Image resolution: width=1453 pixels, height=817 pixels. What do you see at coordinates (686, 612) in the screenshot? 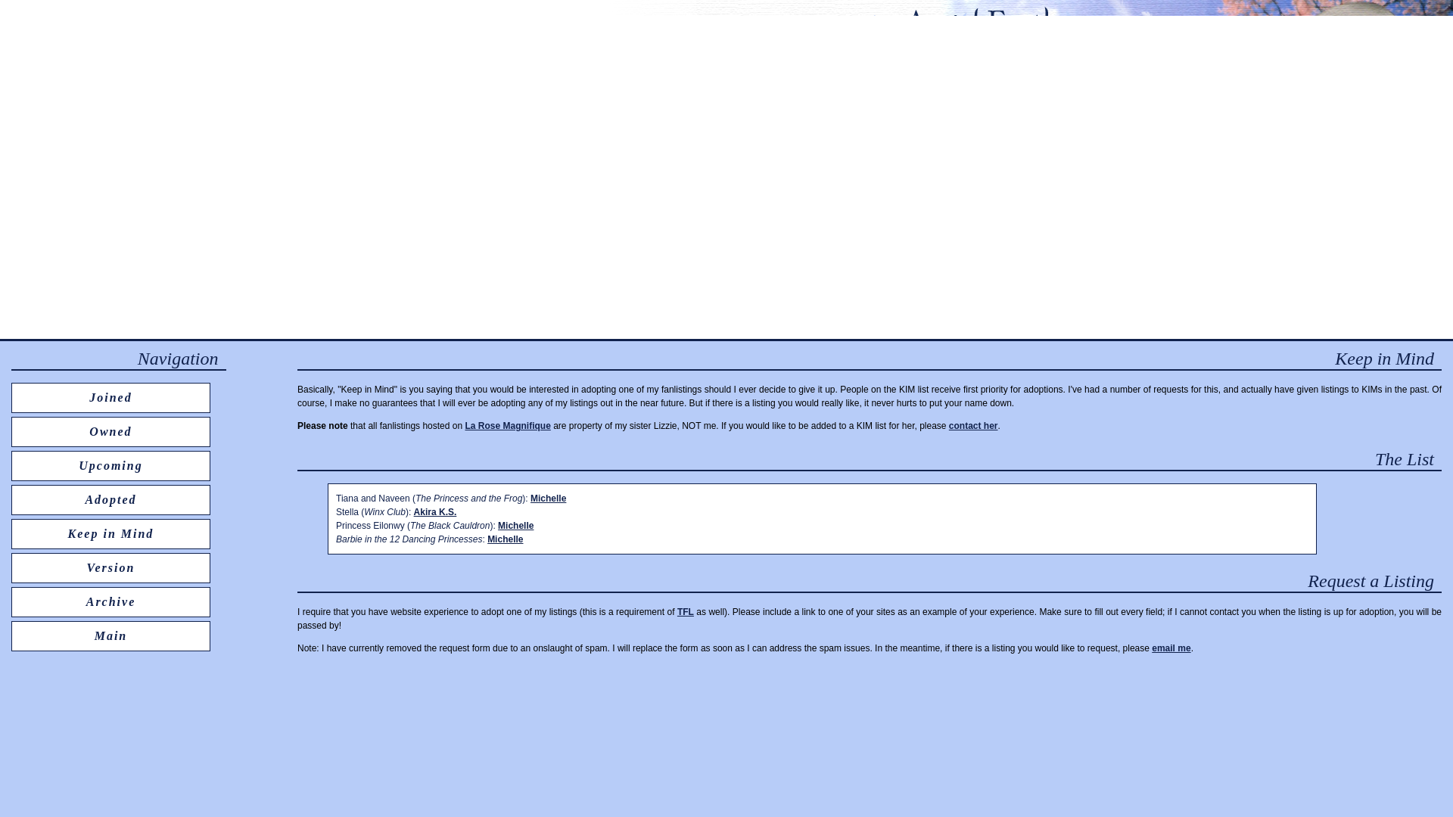
I see `TFL` at bounding box center [686, 612].